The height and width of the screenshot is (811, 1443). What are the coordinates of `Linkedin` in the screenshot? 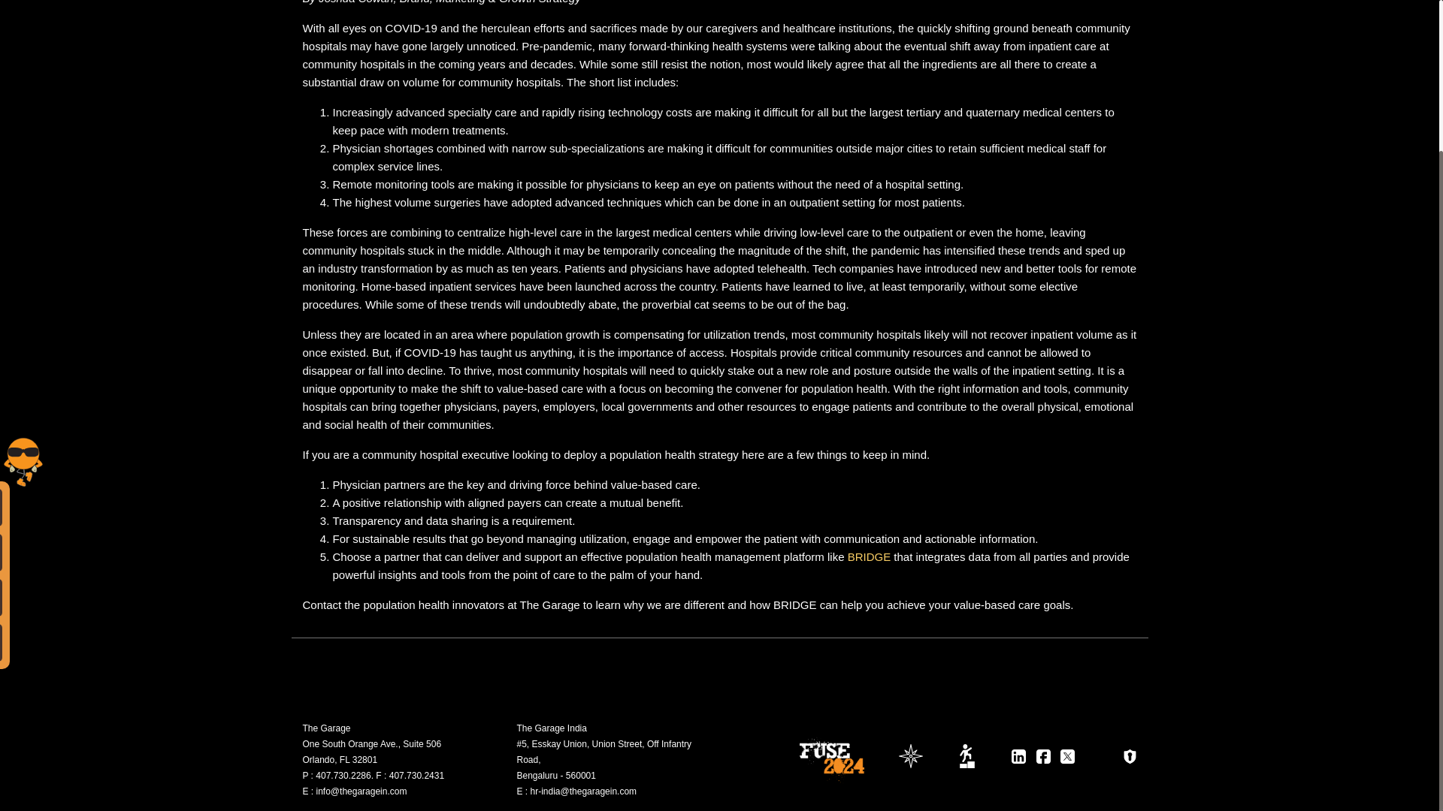 It's located at (1018, 756).